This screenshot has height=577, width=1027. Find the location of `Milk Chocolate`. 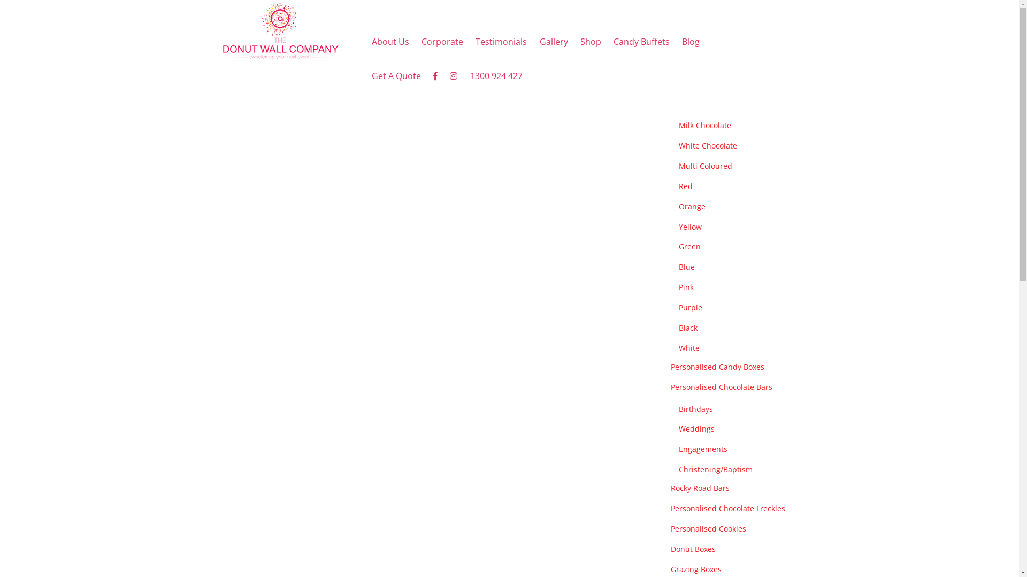

Milk Chocolate is located at coordinates (704, 125).